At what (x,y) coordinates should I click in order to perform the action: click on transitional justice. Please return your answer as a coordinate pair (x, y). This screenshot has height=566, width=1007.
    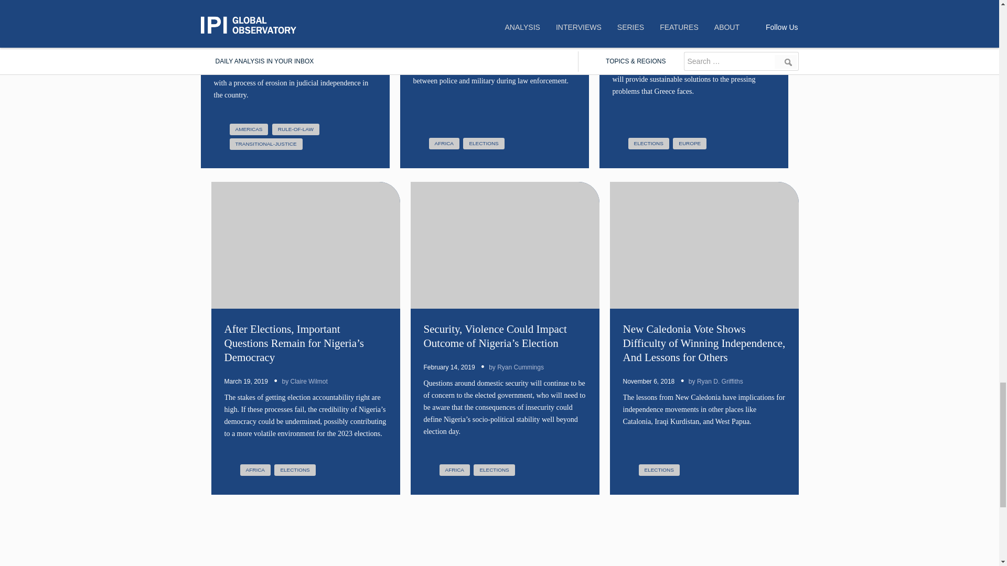
    Looking at the image, I should click on (266, 144).